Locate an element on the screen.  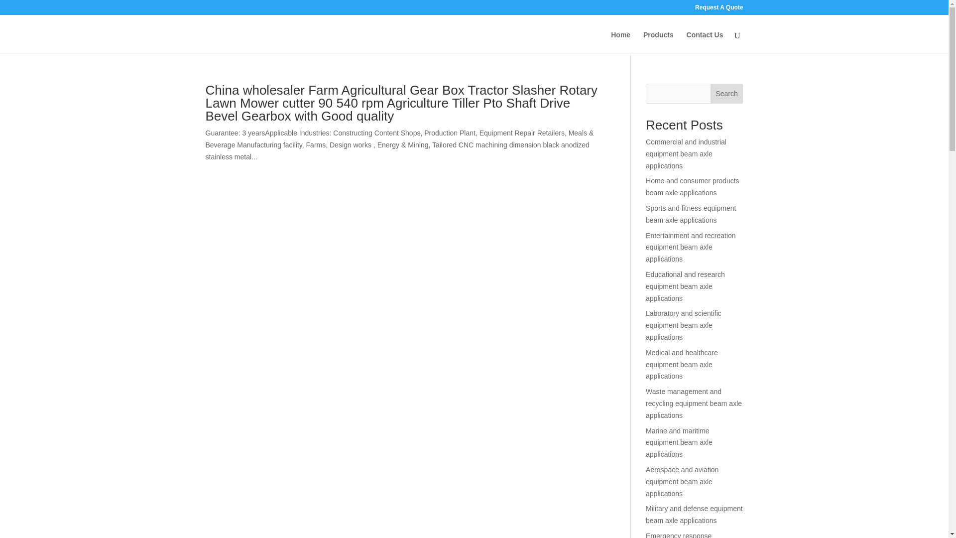
Sports and fitness equipment beam axle applications is located at coordinates (691, 214).